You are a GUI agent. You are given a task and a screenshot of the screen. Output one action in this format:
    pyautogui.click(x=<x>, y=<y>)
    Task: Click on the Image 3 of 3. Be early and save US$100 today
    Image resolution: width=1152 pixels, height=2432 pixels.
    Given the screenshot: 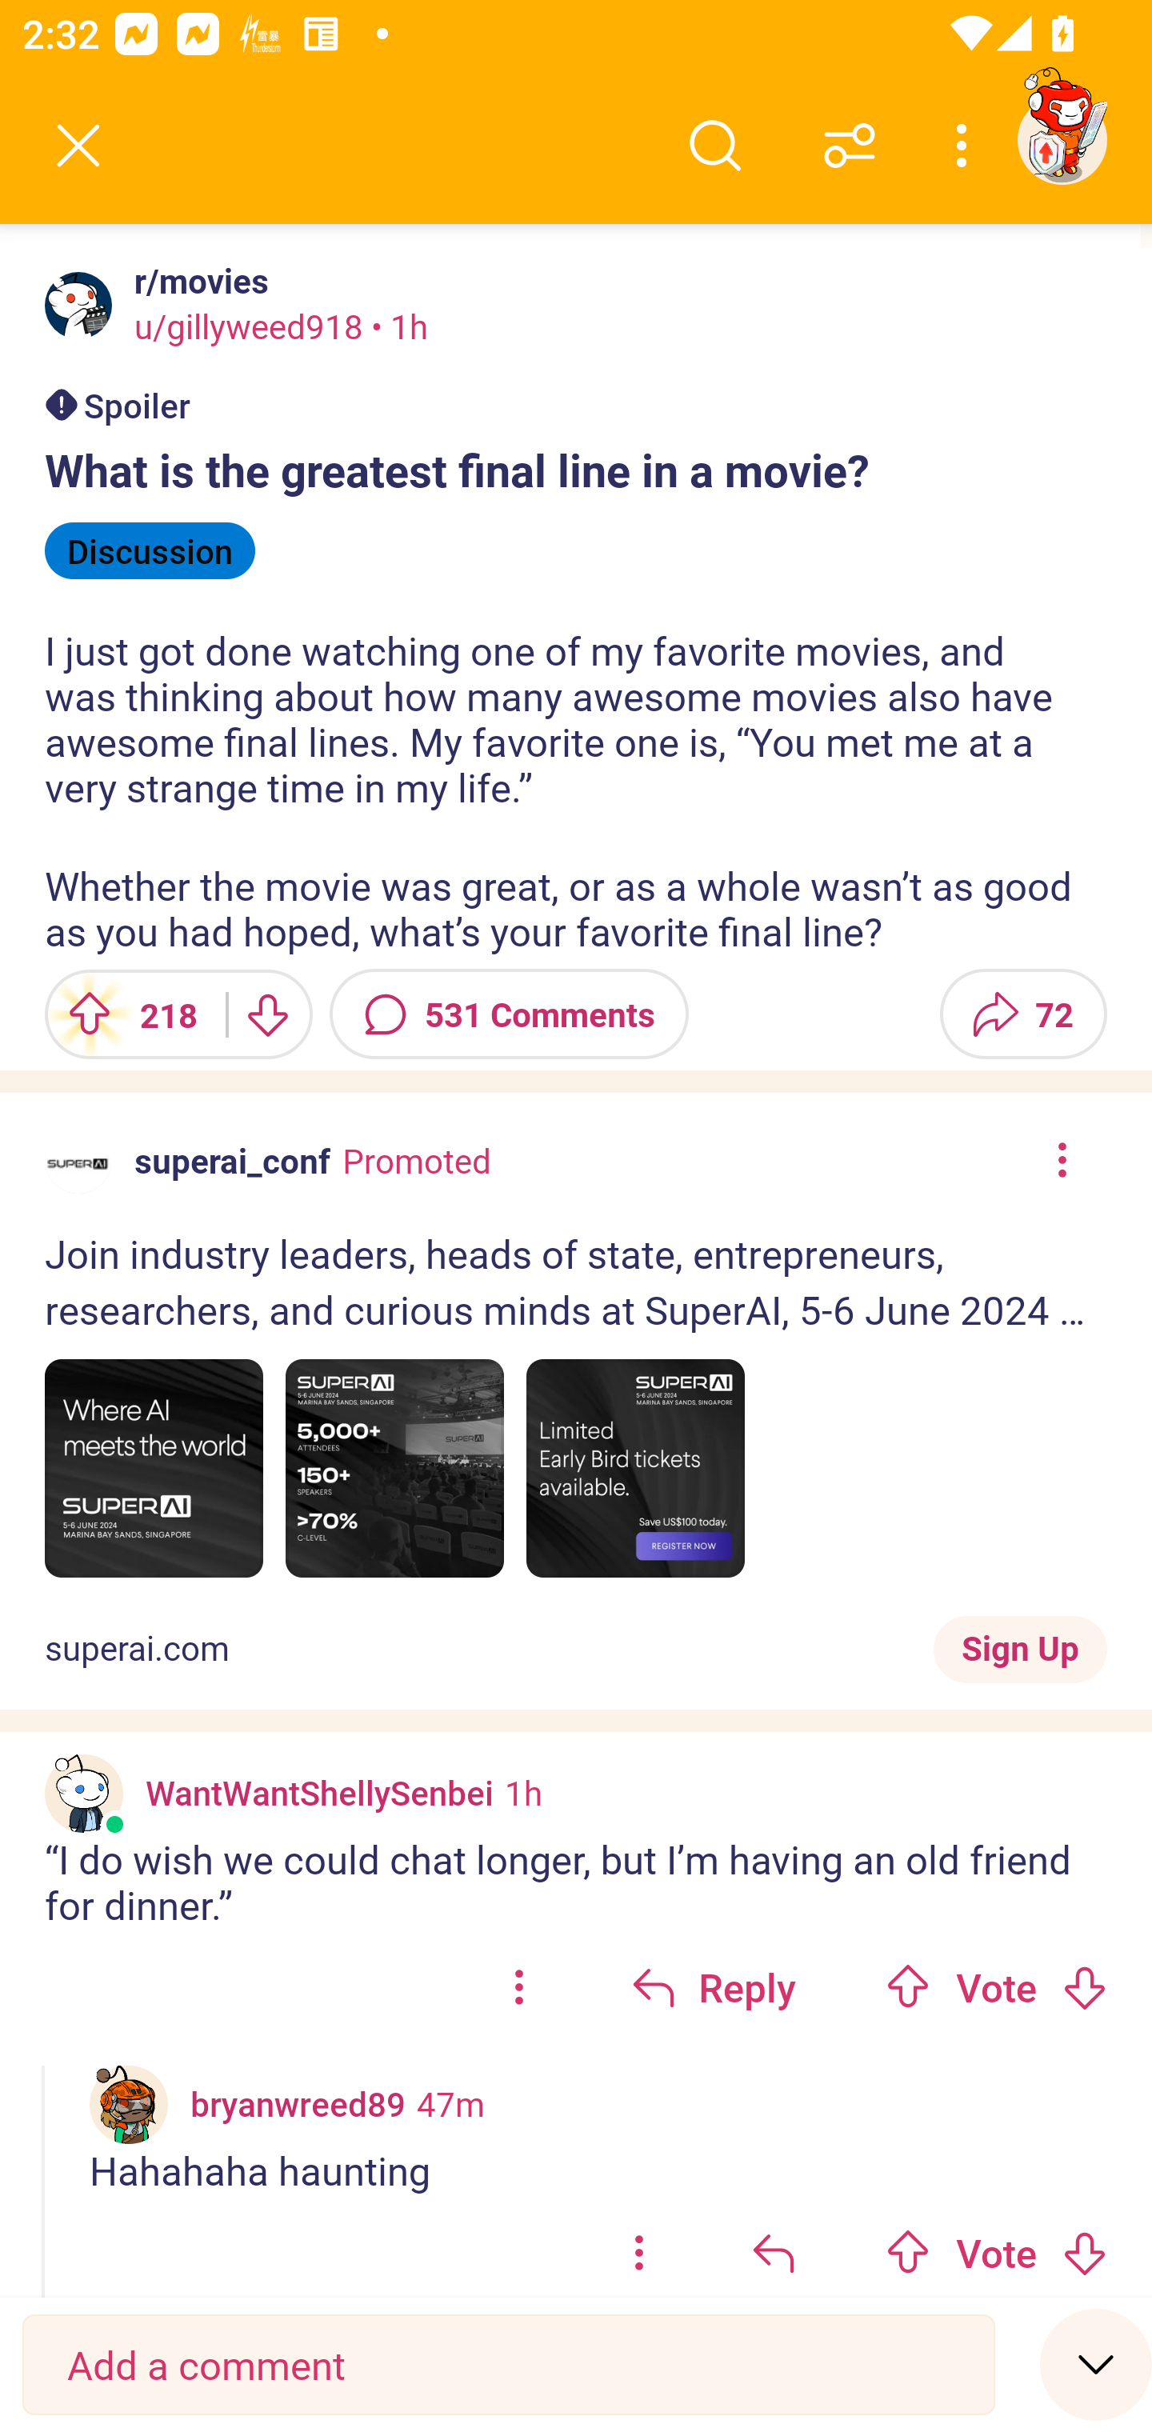 What is the action you would take?
    pyautogui.click(x=635, y=1469)
    